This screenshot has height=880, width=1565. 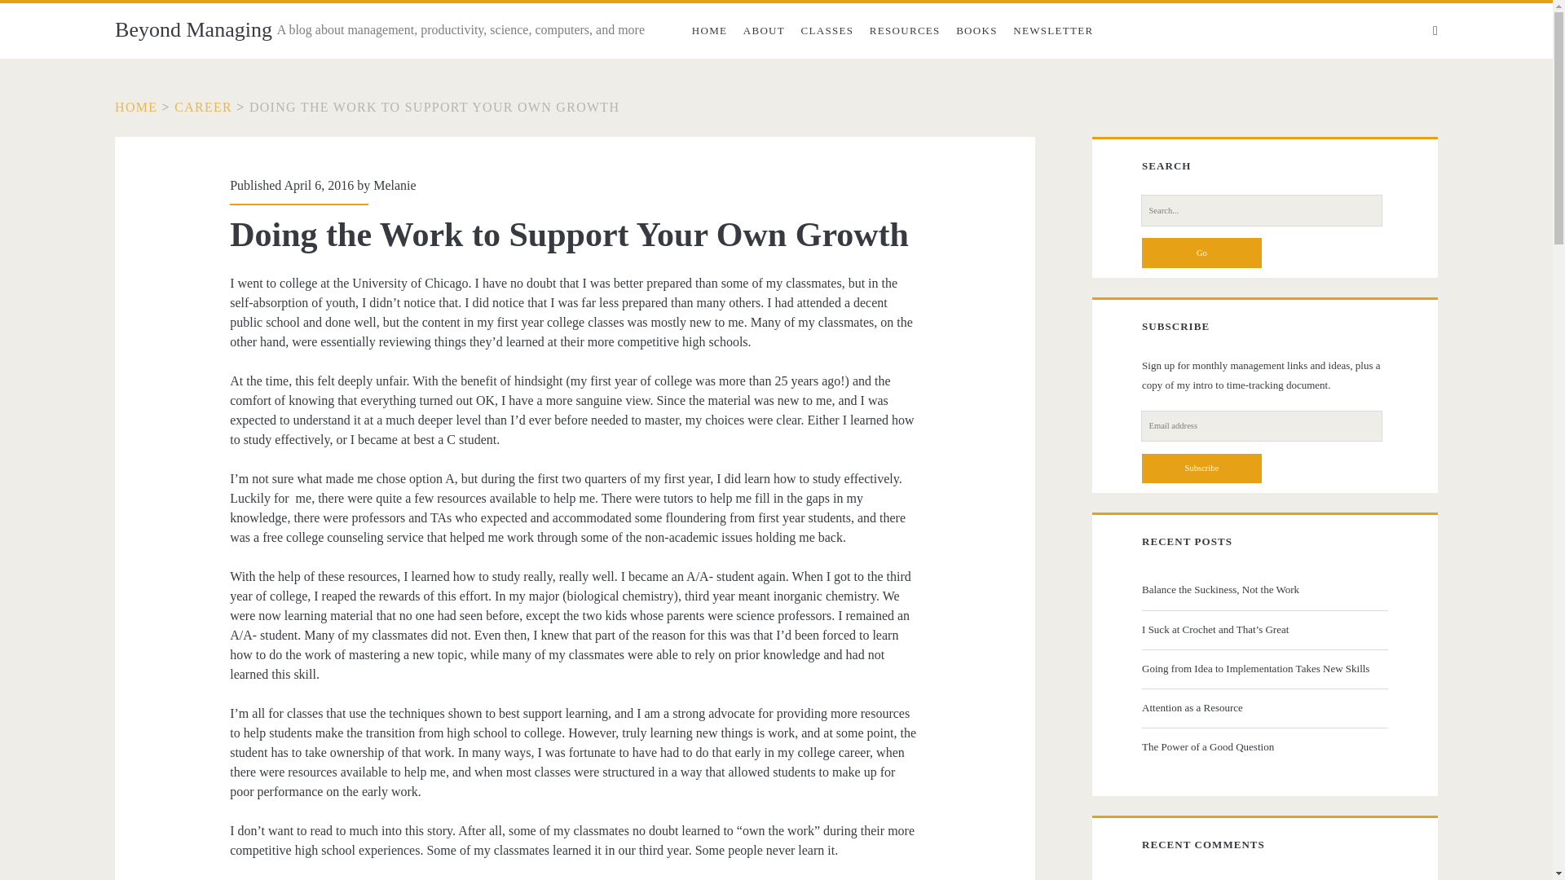 What do you see at coordinates (135, 108) in the screenshot?
I see `Home` at bounding box center [135, 108].